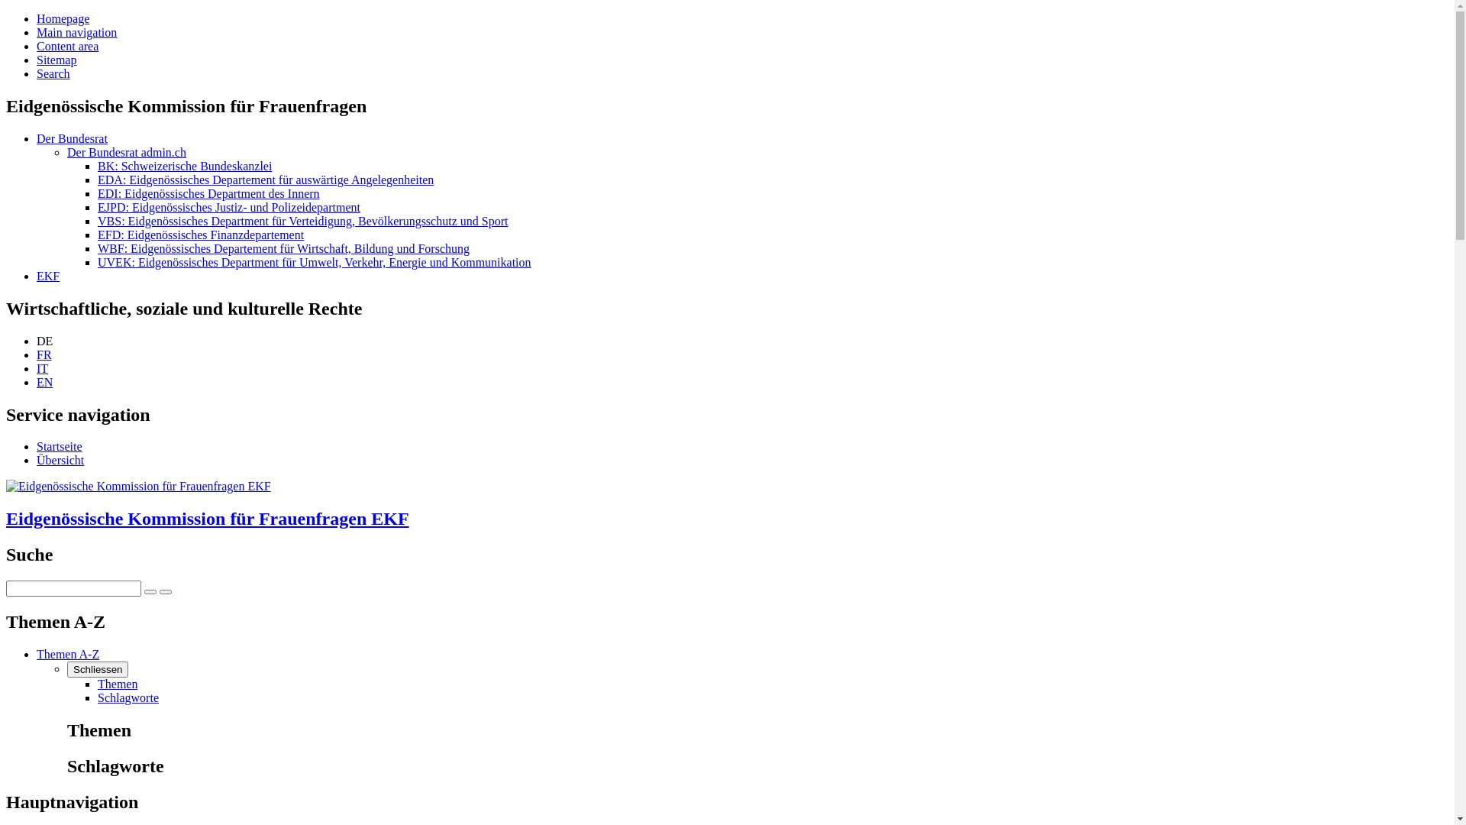  Describe the element at coordinates (118, 684) in the screenshot. I see `Themen` at that location.